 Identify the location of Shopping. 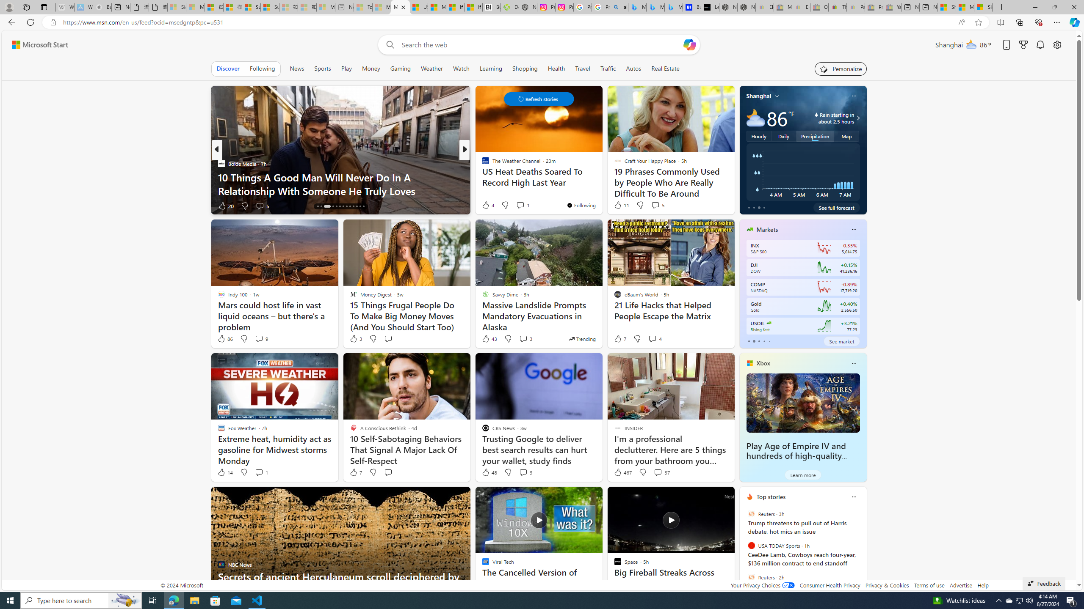
(525, 69).